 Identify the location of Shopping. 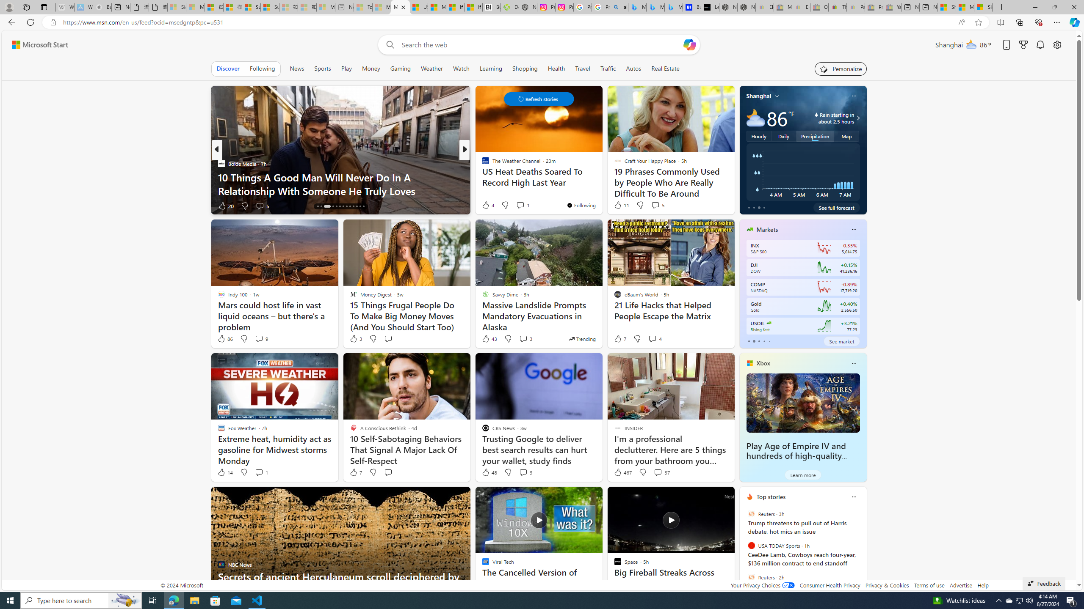
(525, 69).